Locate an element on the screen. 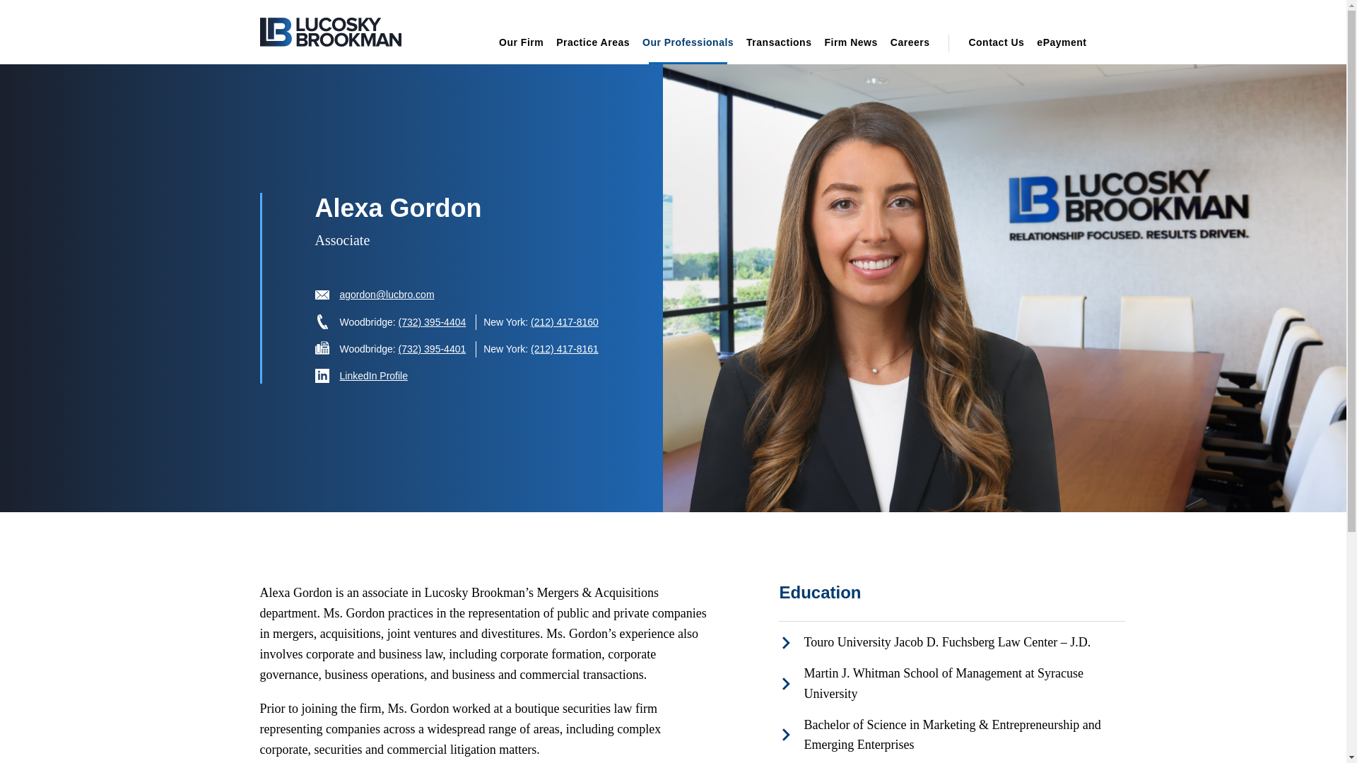 The image size is (1357, 763). Contact Us is located at coordinates (996, 49).